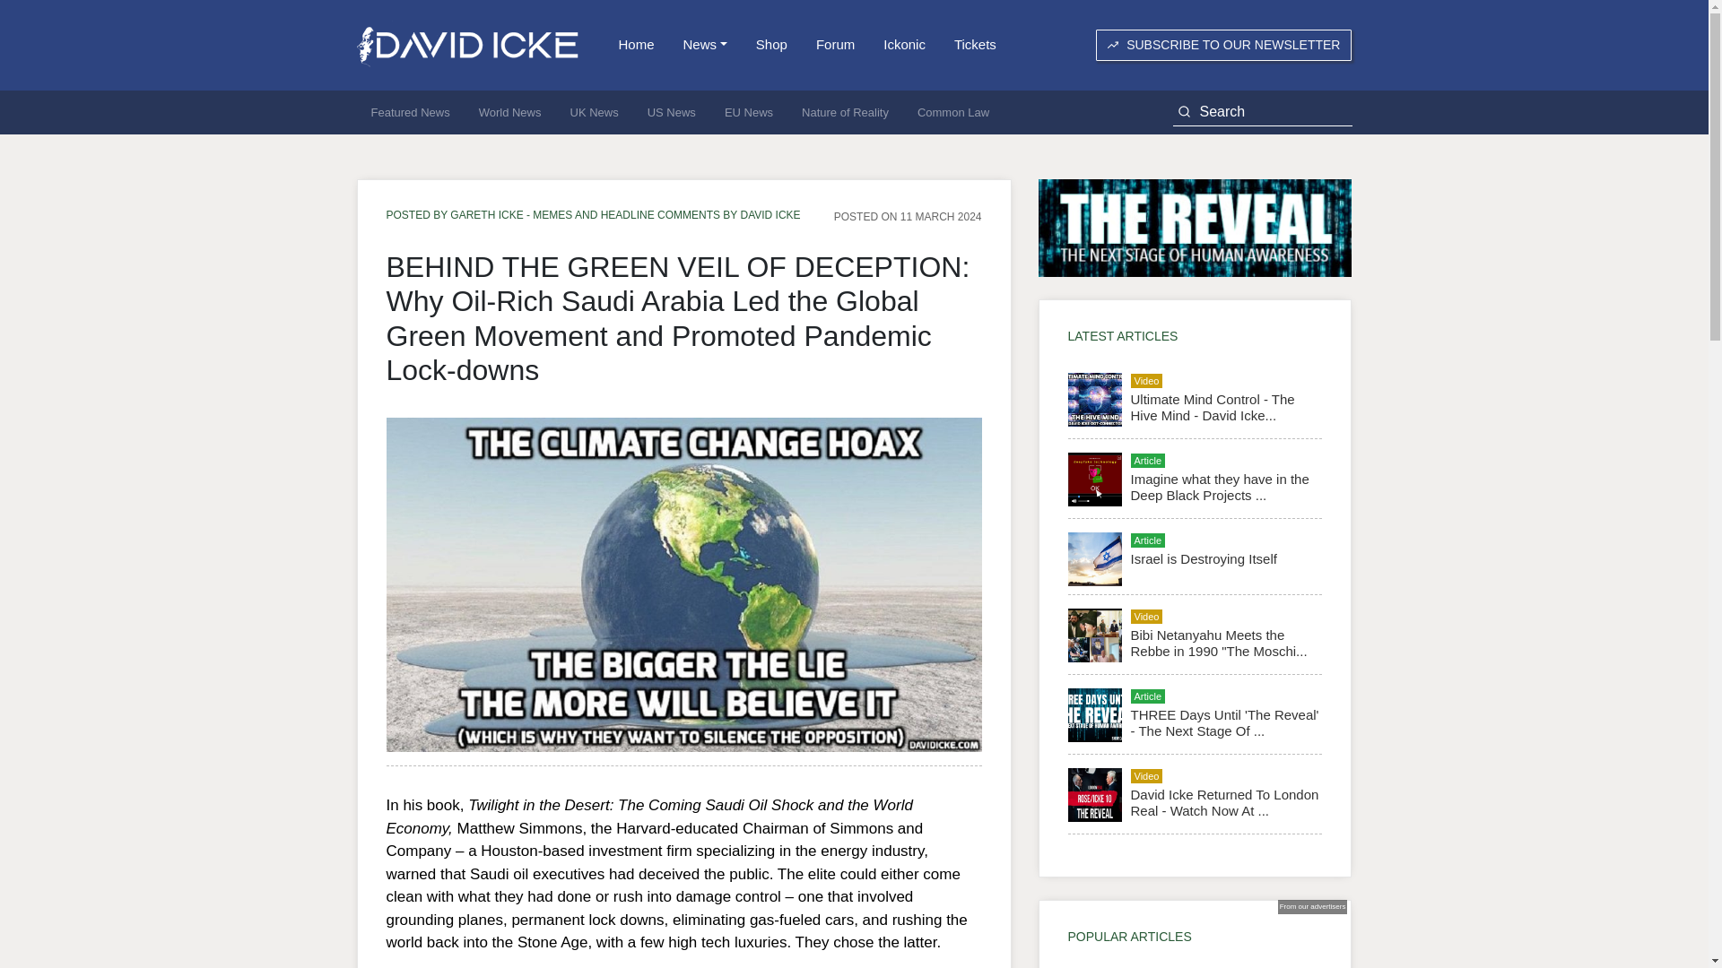 This screenshot has width=1722, height=968. Describe the element at coordinates (1218, 643) in the screenshot. I see `Bibi Netanyahu Meets the Rebbe in 1990 ` at that location.